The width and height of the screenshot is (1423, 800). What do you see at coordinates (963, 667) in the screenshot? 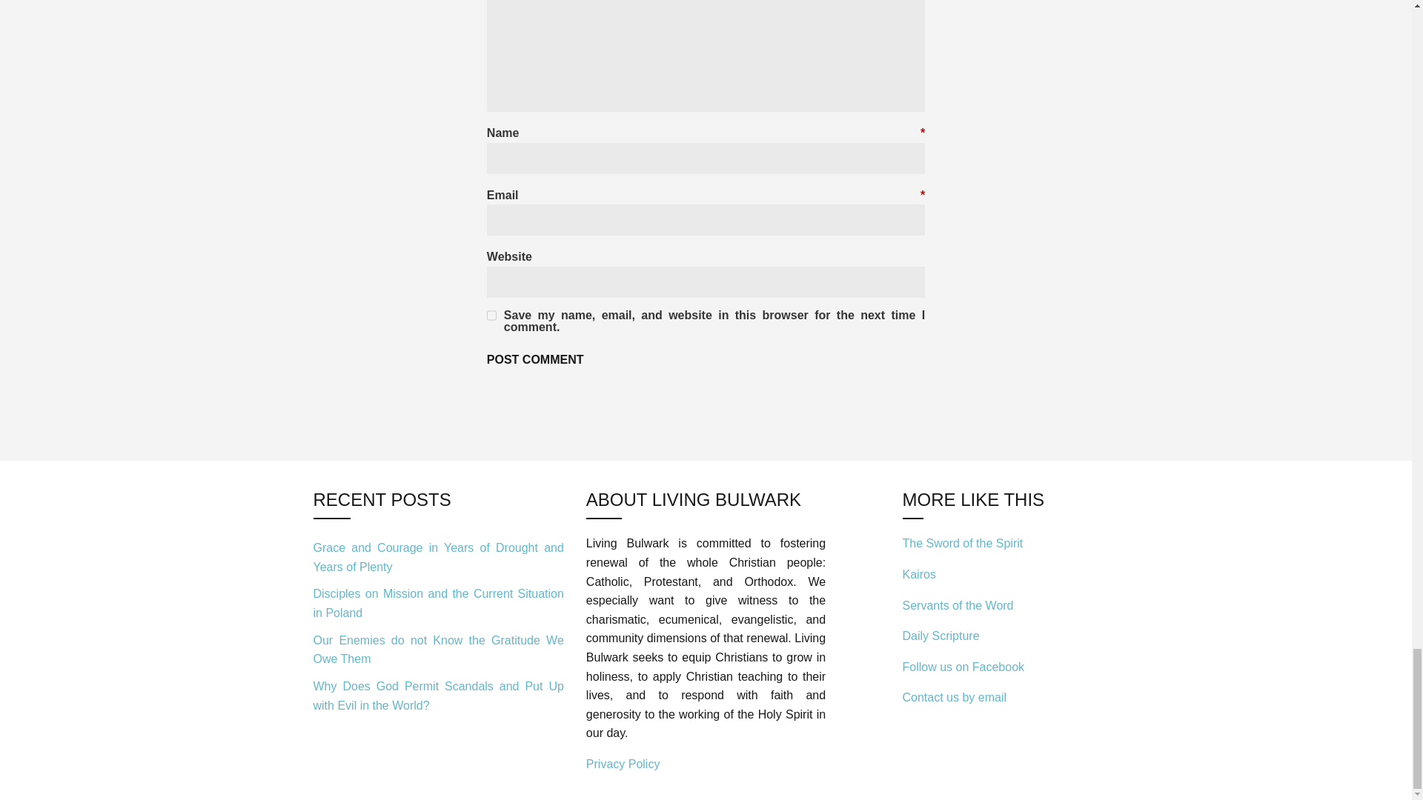
I see `Follow us on Facebook` at bounding box center [963, 667].